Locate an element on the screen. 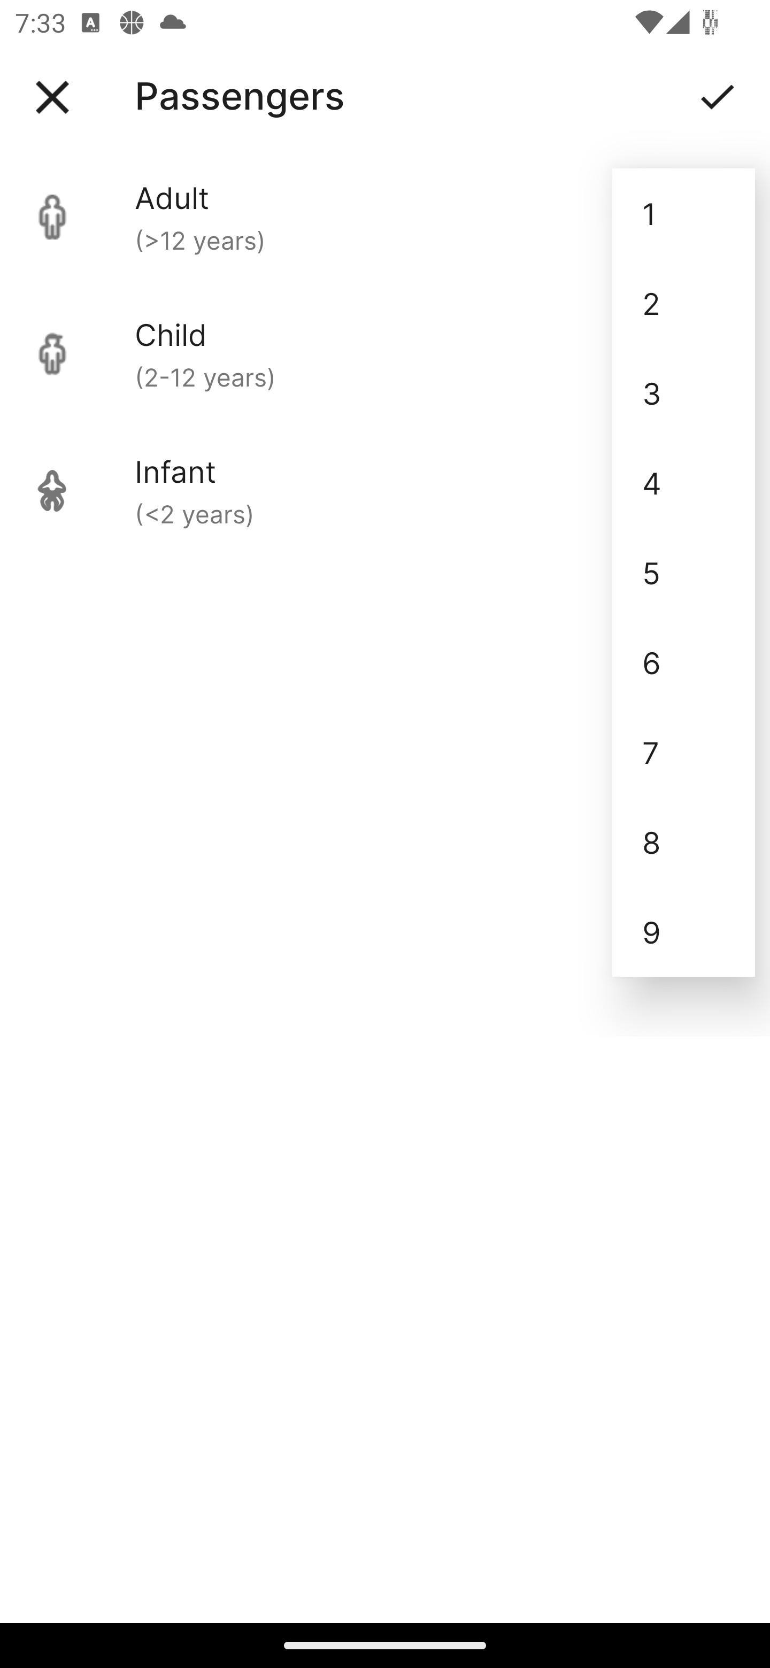  5 is located at coordinates (683, 572).